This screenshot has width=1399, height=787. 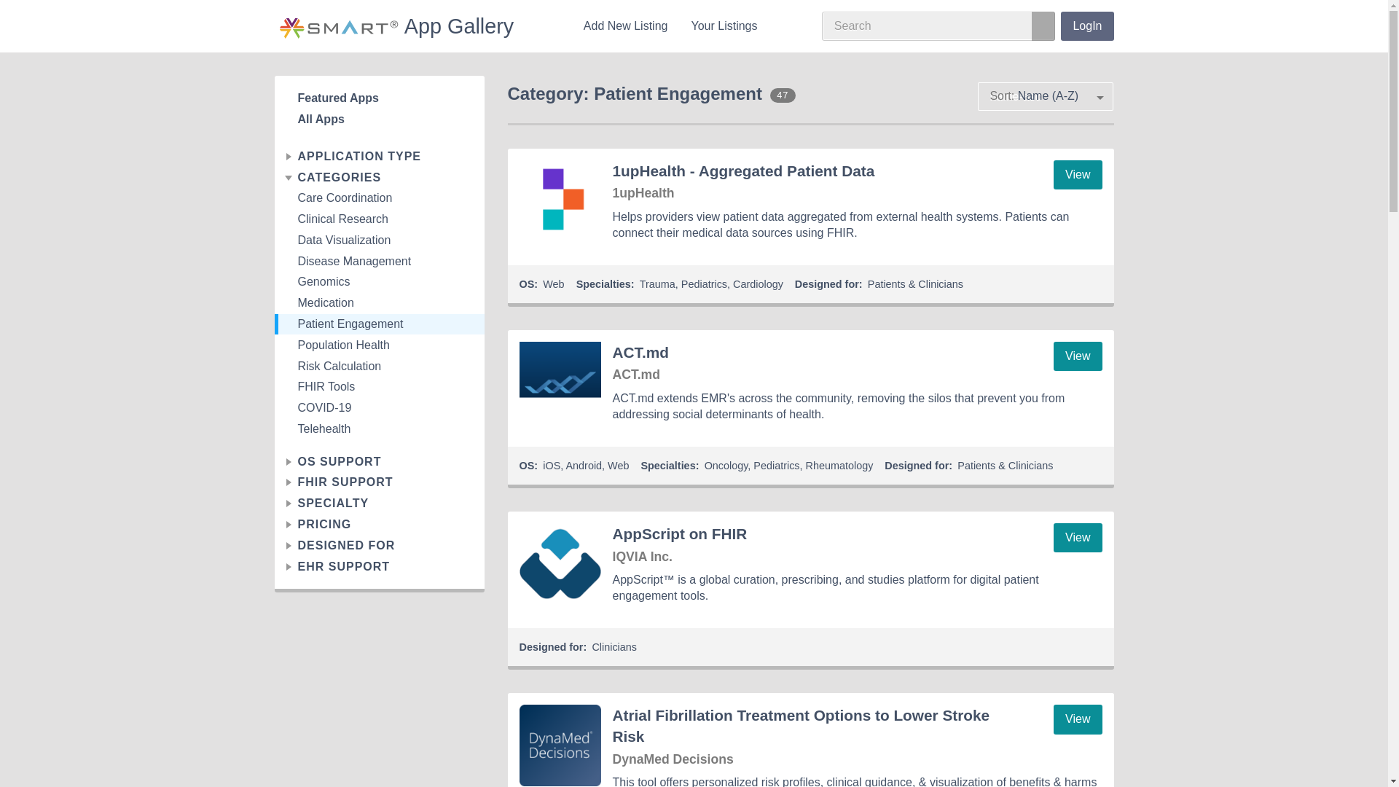 I want to click on Featured Apps, so click(x=379, y=98).